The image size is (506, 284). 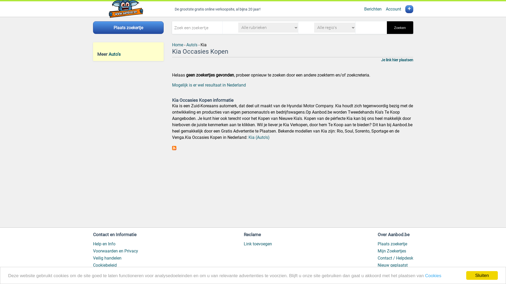 I want to click on vi@net, so click(x=128, y=277).